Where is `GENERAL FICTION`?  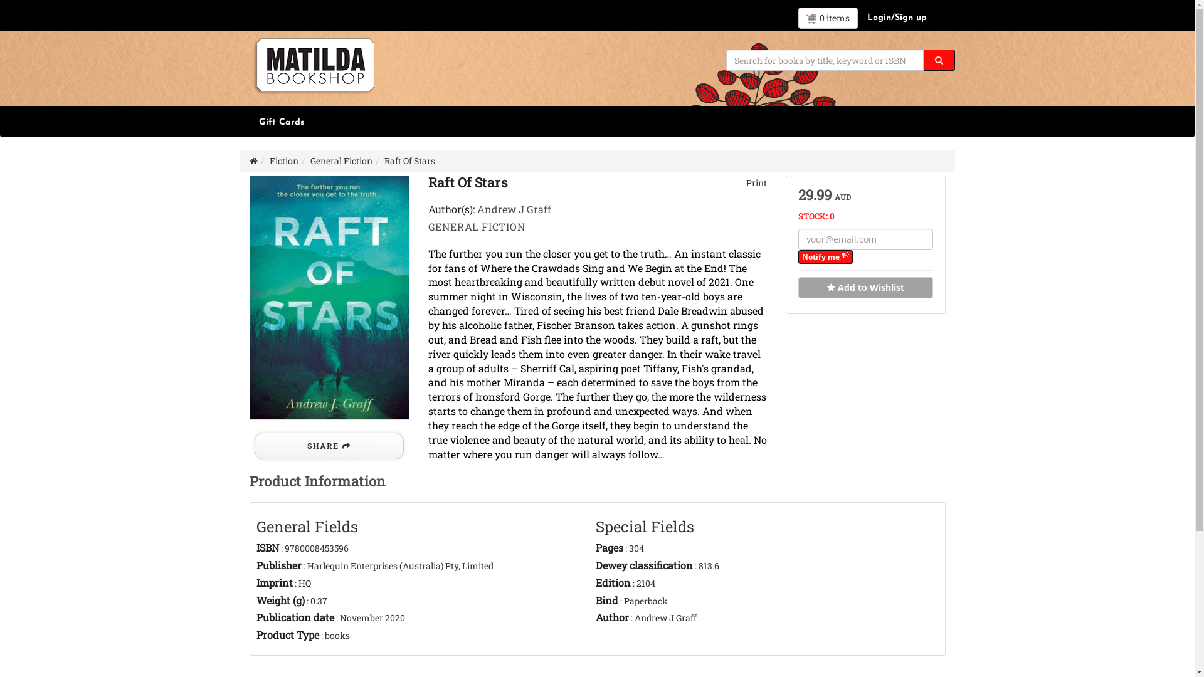
GENERAL FICTION is located at coordinates (477, 227).